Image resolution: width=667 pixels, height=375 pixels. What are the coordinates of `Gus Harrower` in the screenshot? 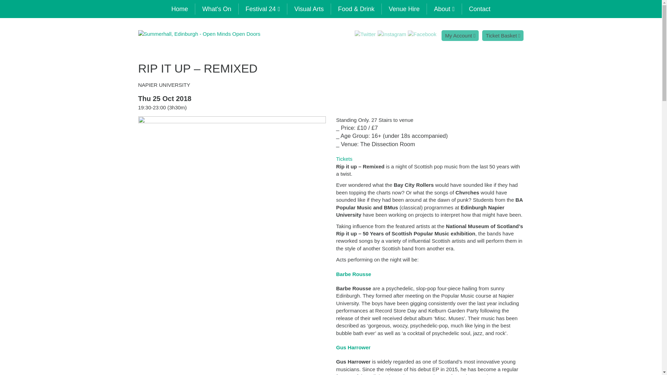 It's located at (353, 347).